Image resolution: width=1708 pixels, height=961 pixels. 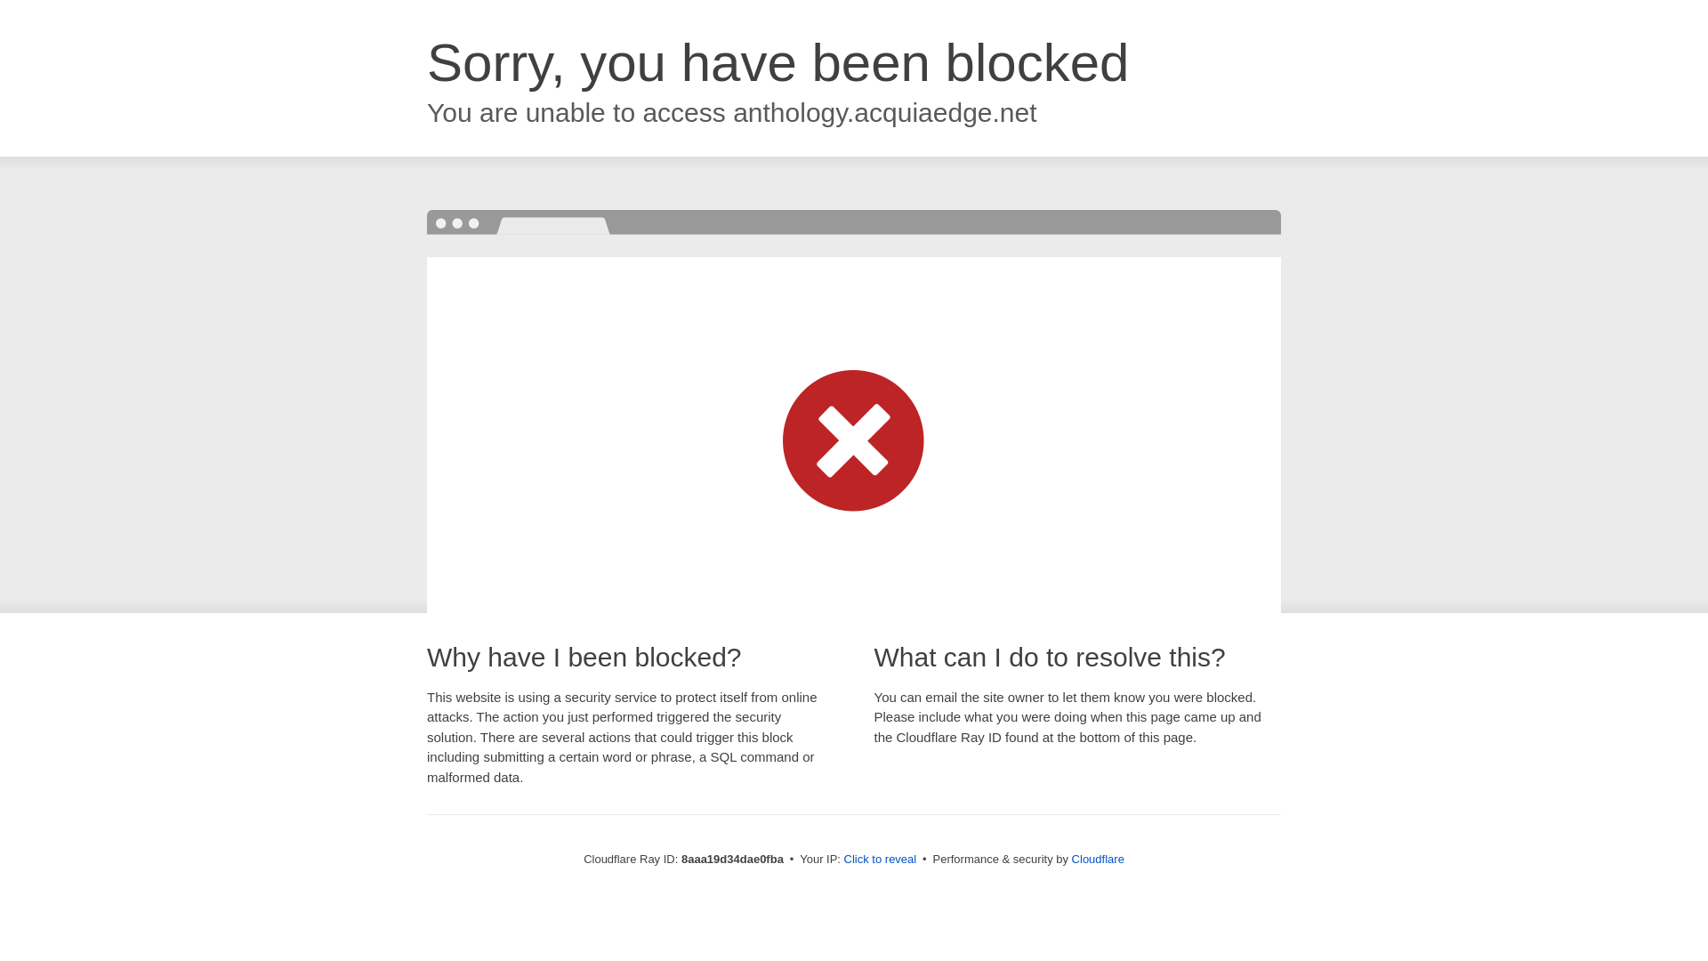 I want to click on Cloudflare, so click(x=1098, y=859).